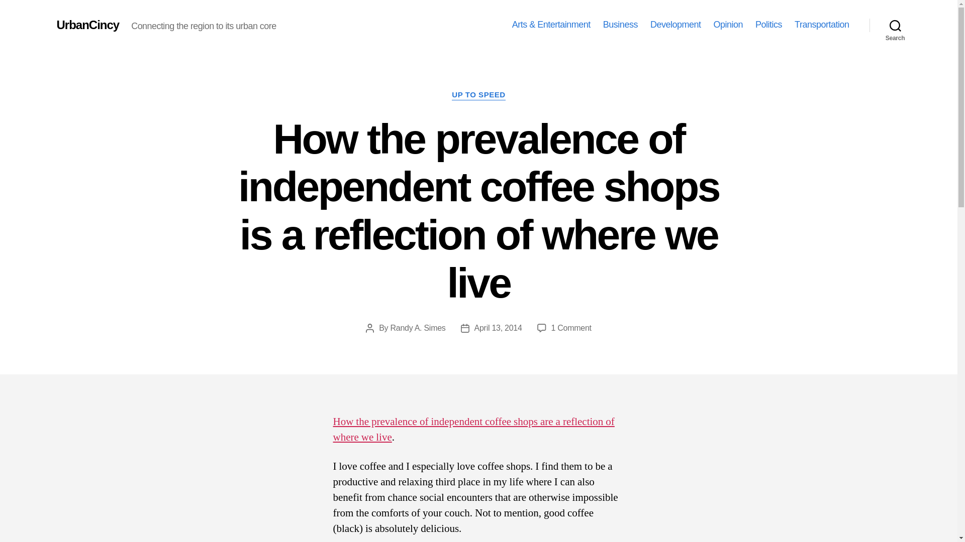 Image resolution: width=965 pixels, height=542 pixels. I want to click on Business, so click(620, 25).